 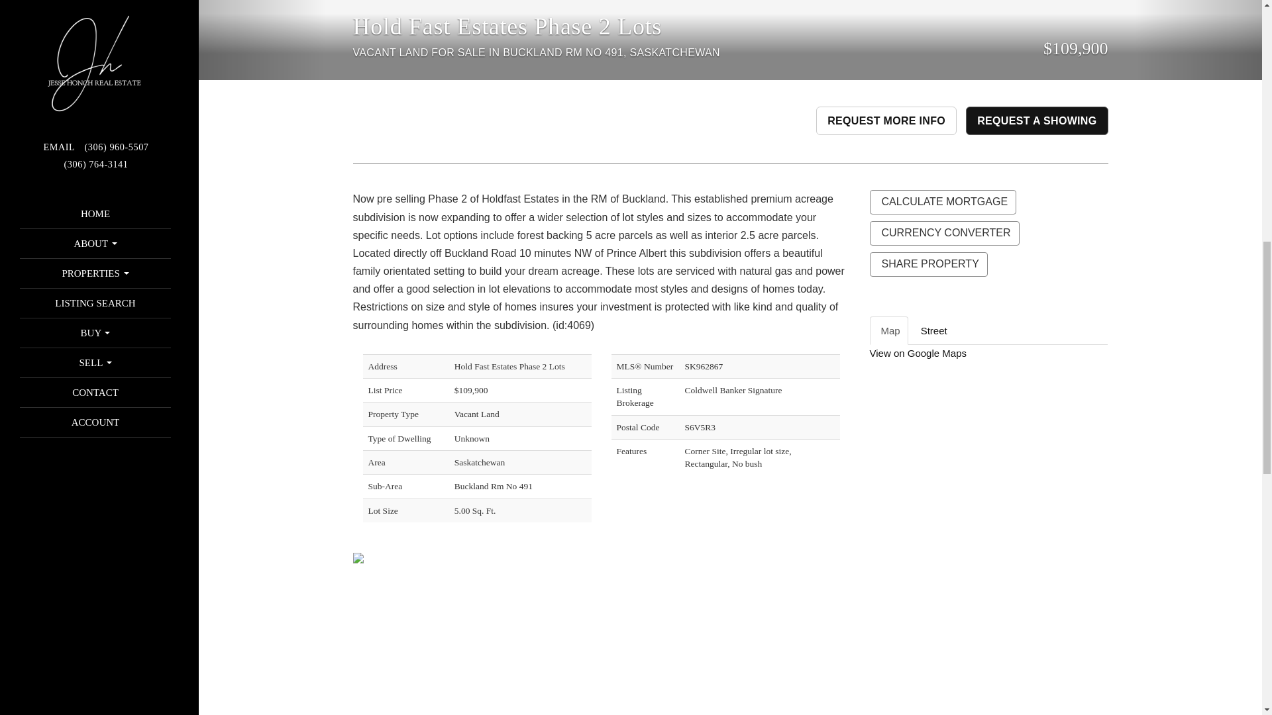 What do you see at coordinates (262, 40) in the screenshot?
I see `Previous` at bounding box center [262, 40].